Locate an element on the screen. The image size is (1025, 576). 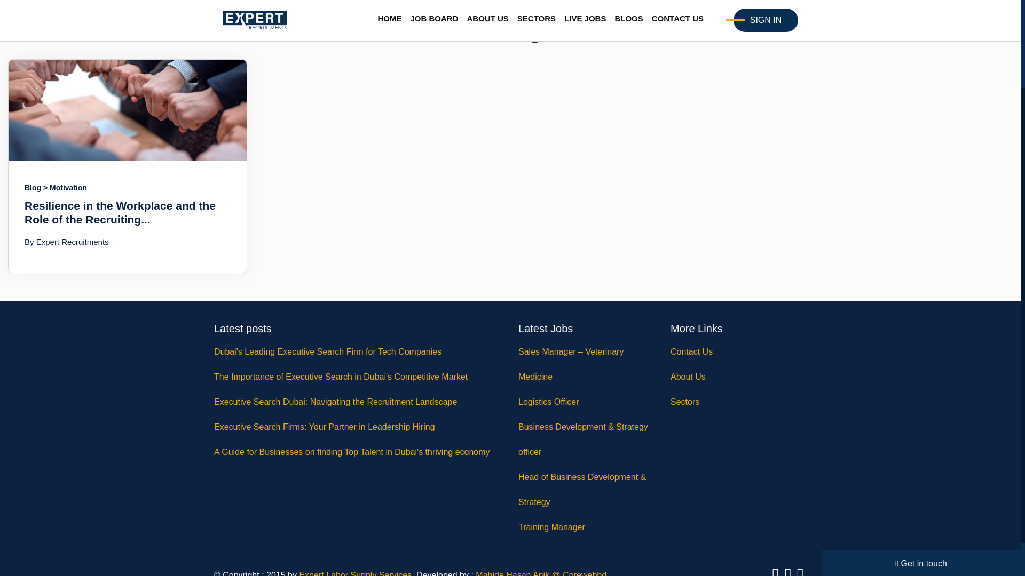
Dubai's Leading Executive Search Firm for Tech Companies is located at coordinates (358, 351).